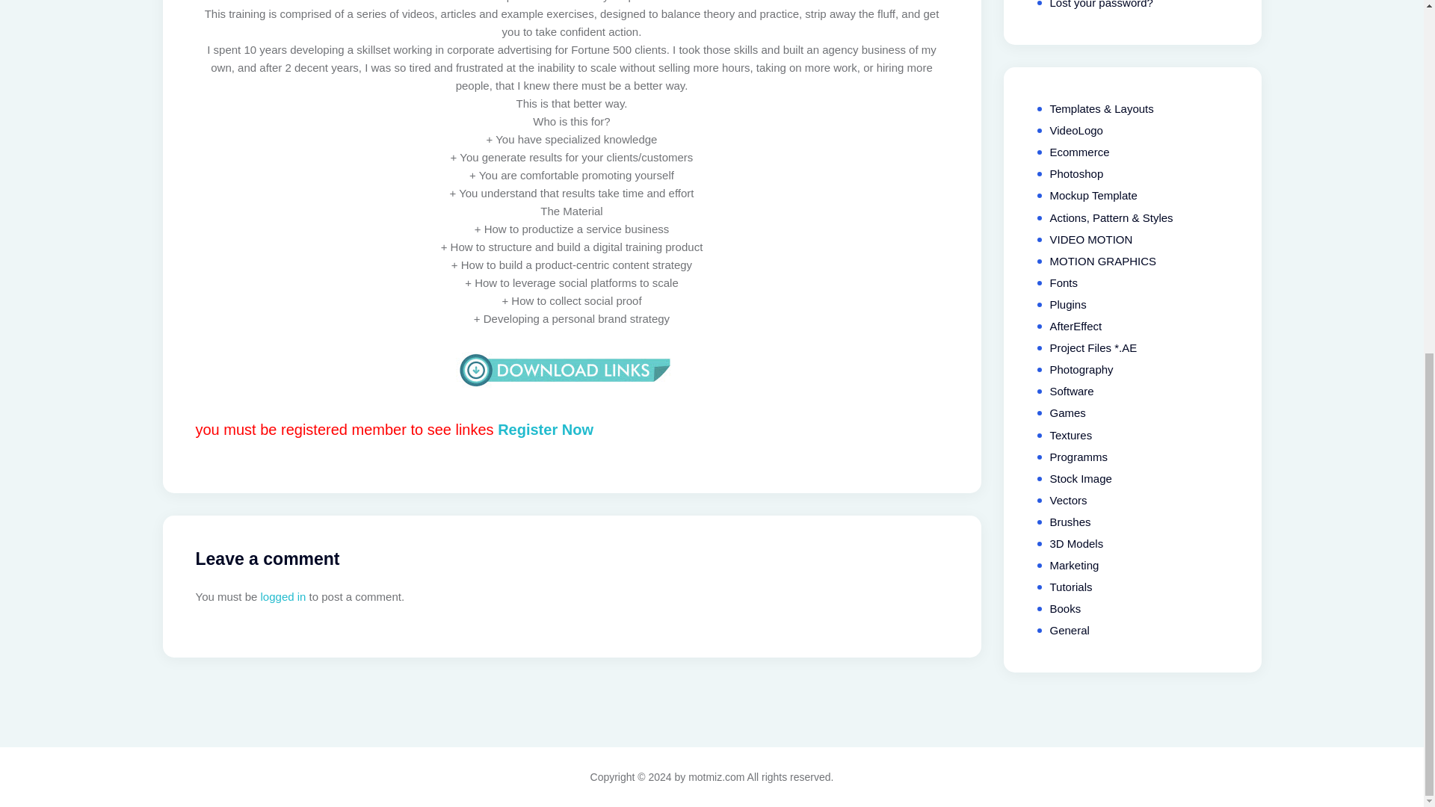  What do you see at coordinates (1075, 130) in the screenshot?
I see `VideoLogo` at bounding box center [1075, 130].